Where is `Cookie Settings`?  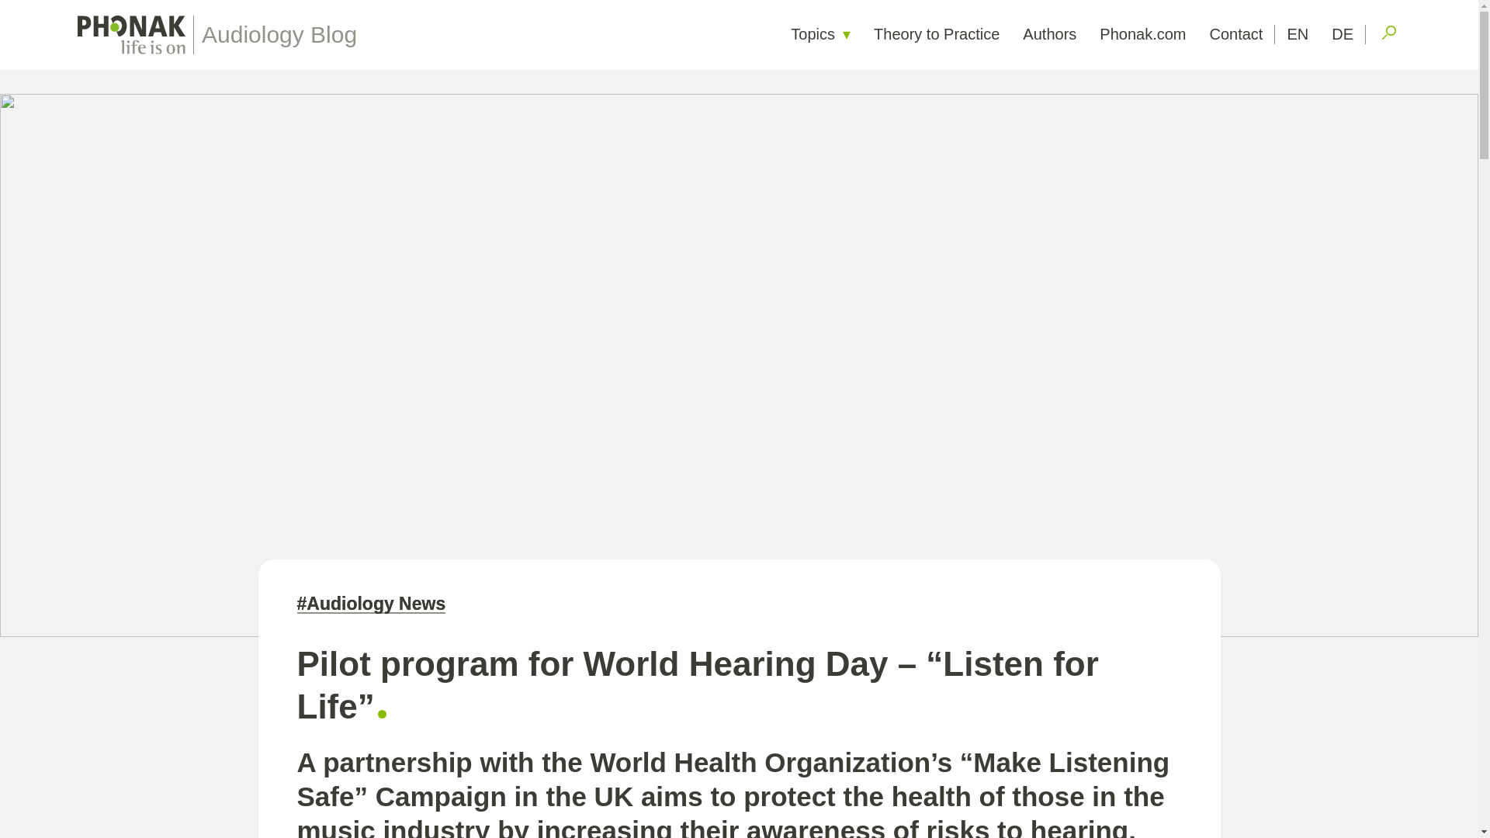 Cookie Settings is located at coordinates (68, 12).